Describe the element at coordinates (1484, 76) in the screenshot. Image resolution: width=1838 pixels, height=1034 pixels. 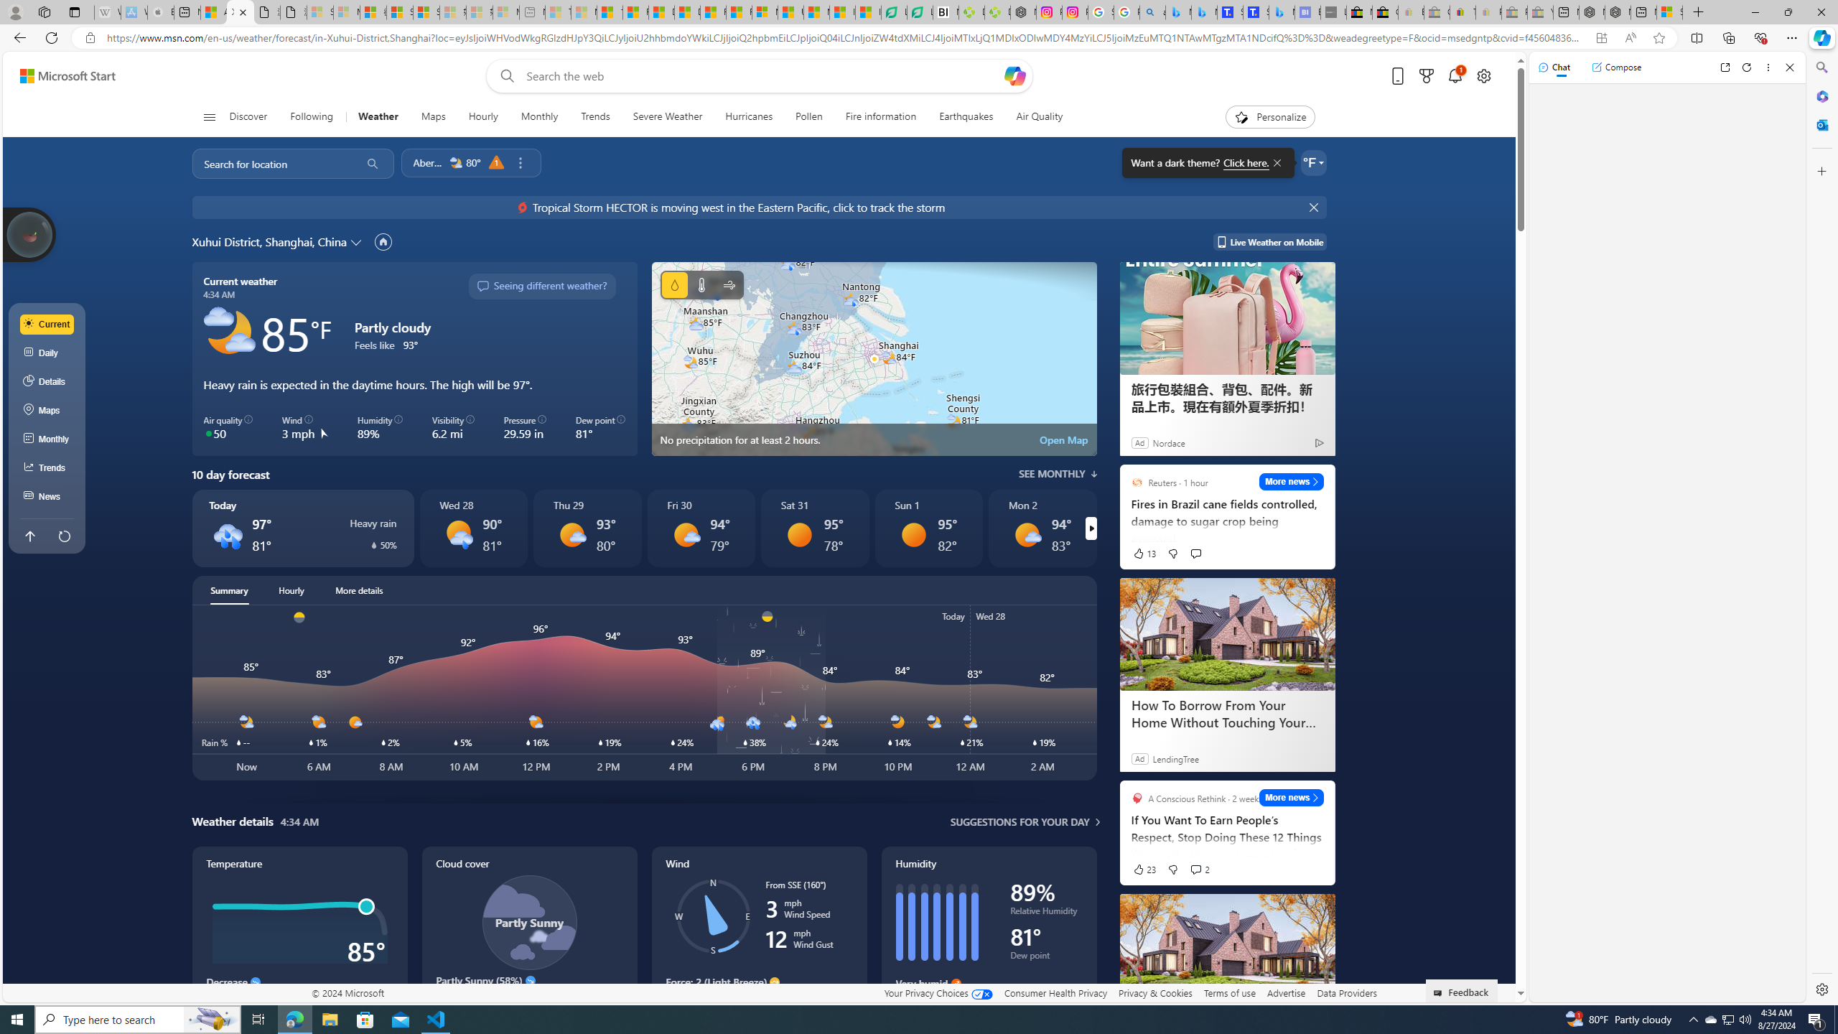
I see `Open settings` at that location.